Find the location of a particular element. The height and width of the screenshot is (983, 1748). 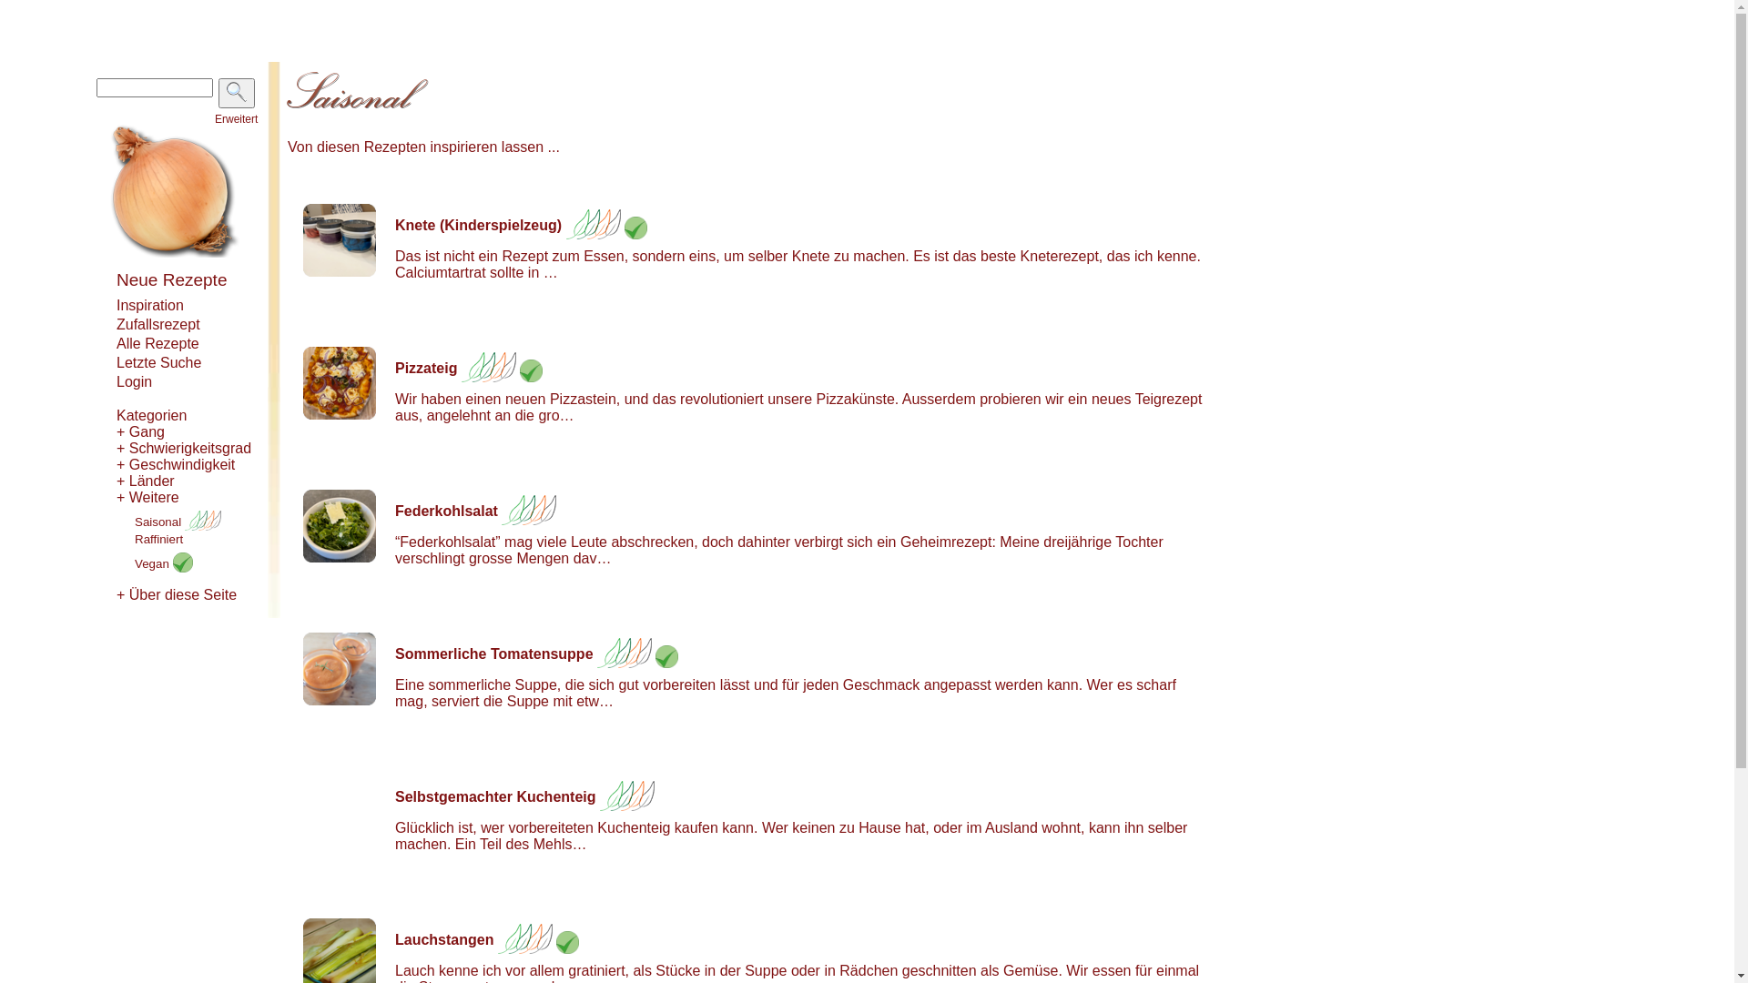

Saisonal is located at coordinates (178, 522).